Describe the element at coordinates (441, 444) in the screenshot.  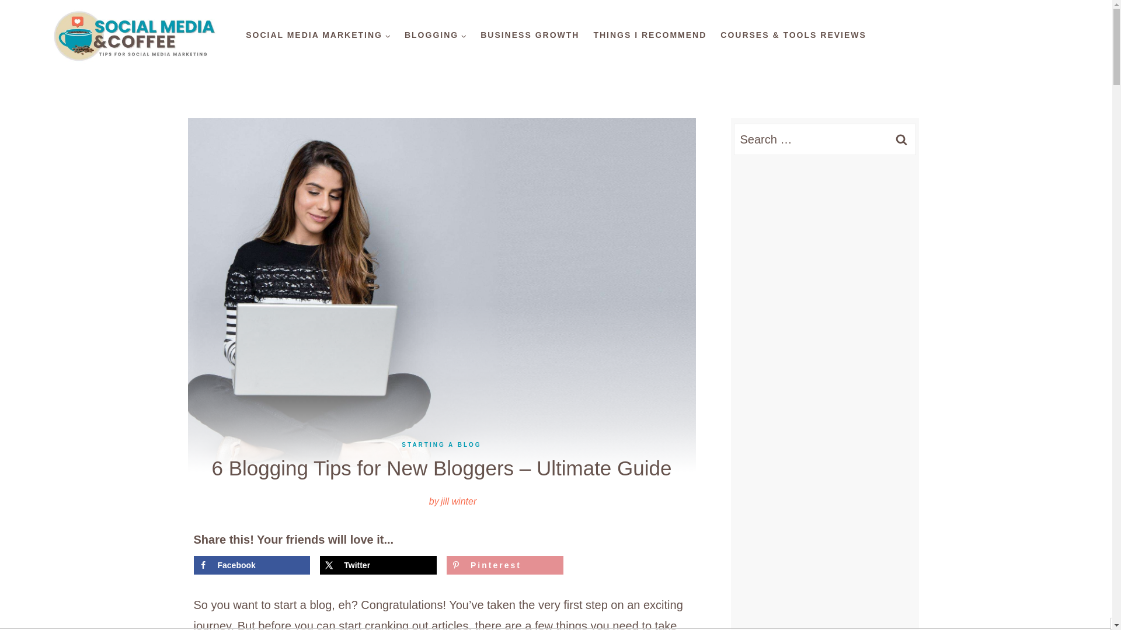
I see `STARTING A BLOG` at that location.